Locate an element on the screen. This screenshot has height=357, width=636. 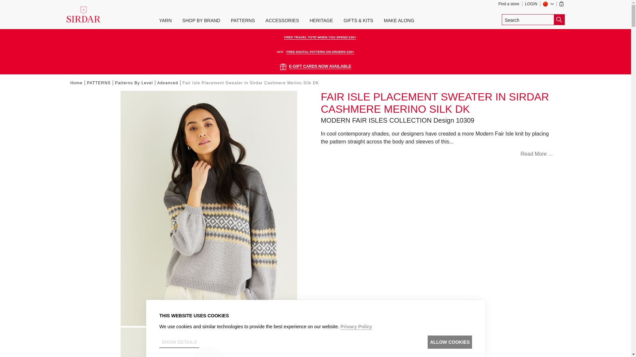
0 is located at coordinates (562, 4).